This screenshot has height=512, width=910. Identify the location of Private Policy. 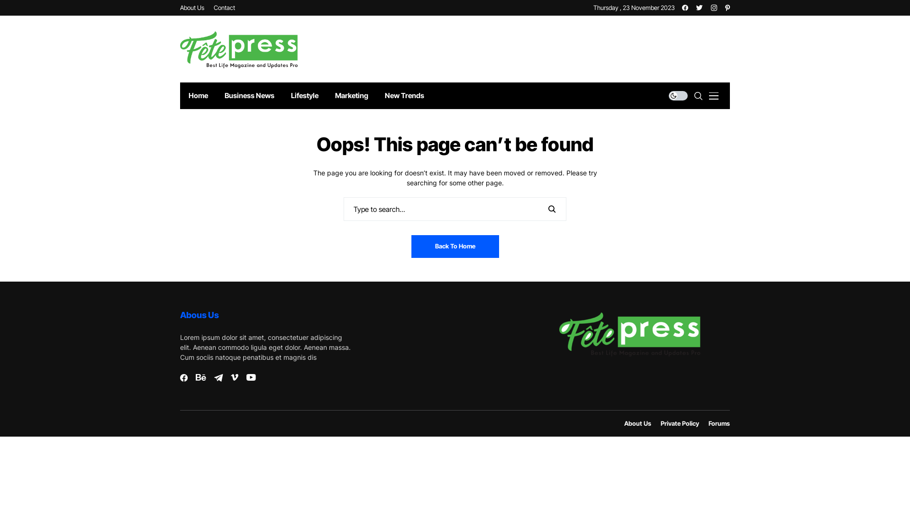
(680, 424).